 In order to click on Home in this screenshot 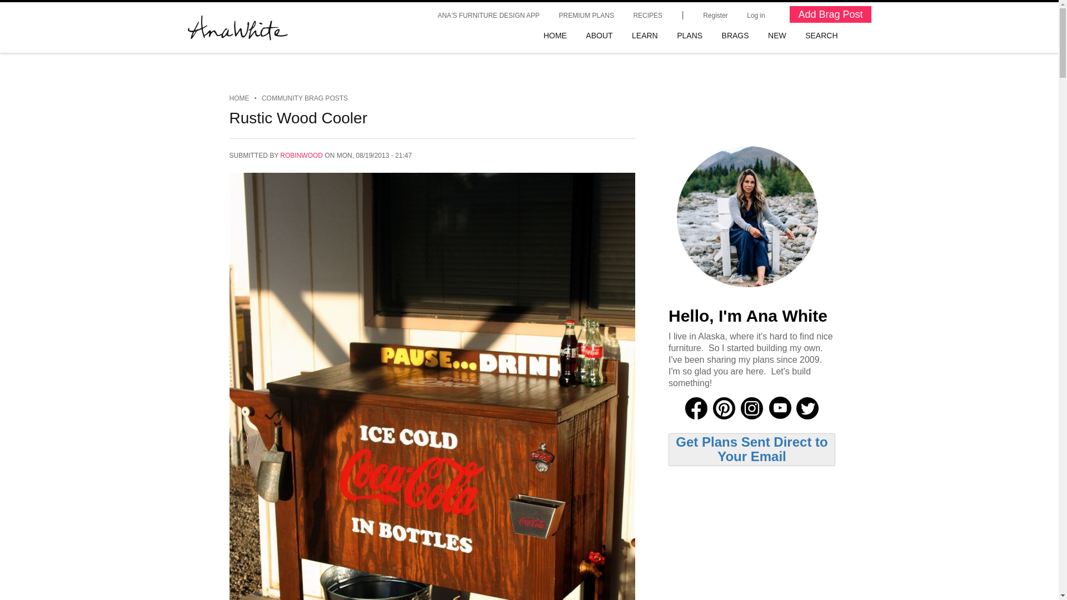, I will do `click(238, 28)`.